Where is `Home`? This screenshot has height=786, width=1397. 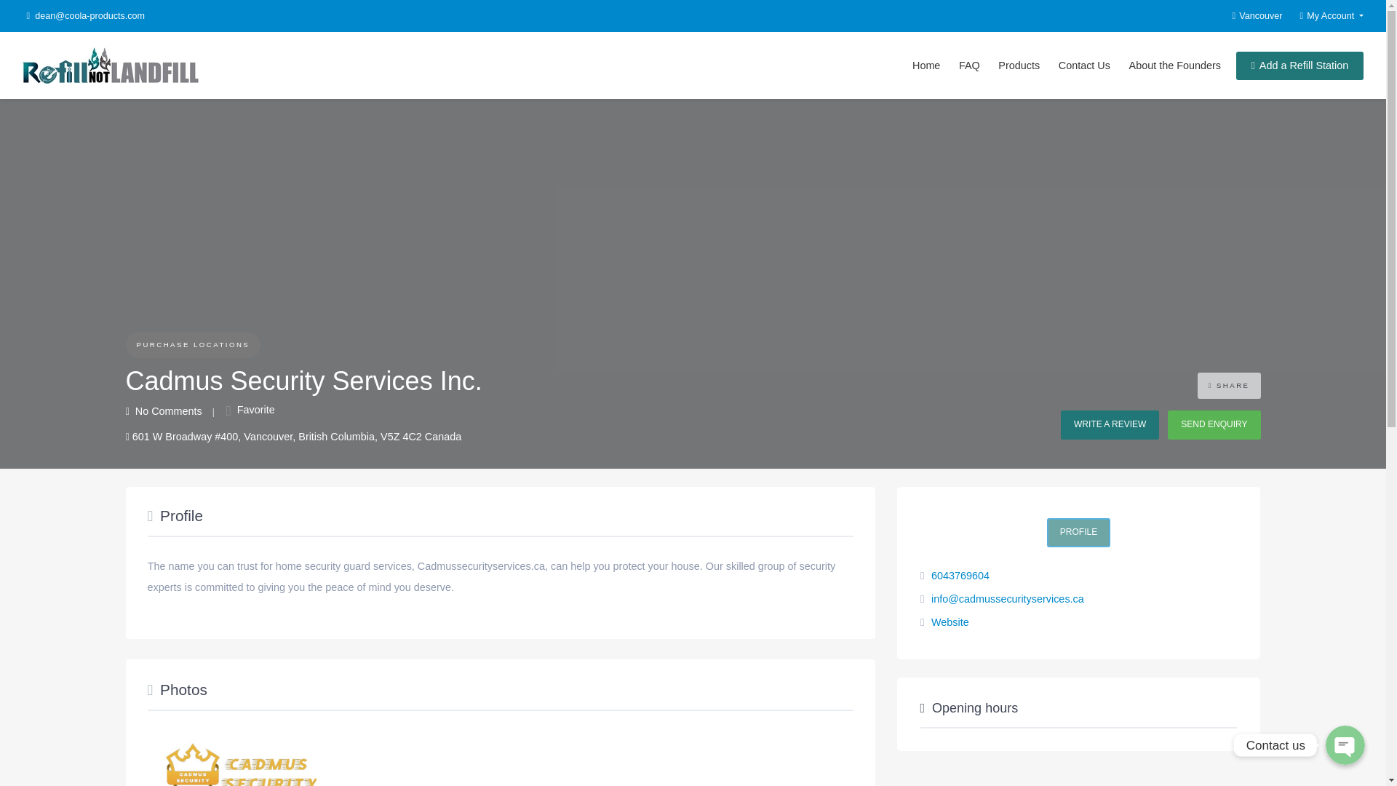
Home is located at coordinates (926, 65).